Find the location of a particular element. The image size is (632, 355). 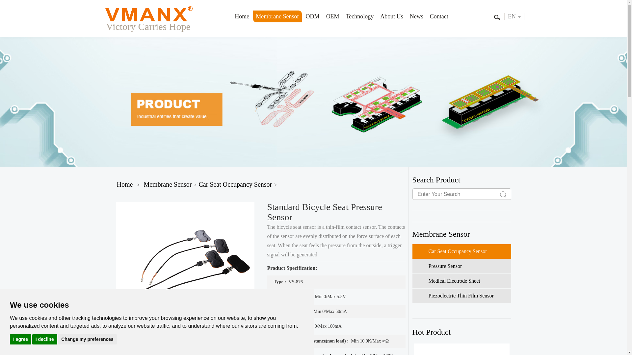

ODM is located at coordinates (313, 16).